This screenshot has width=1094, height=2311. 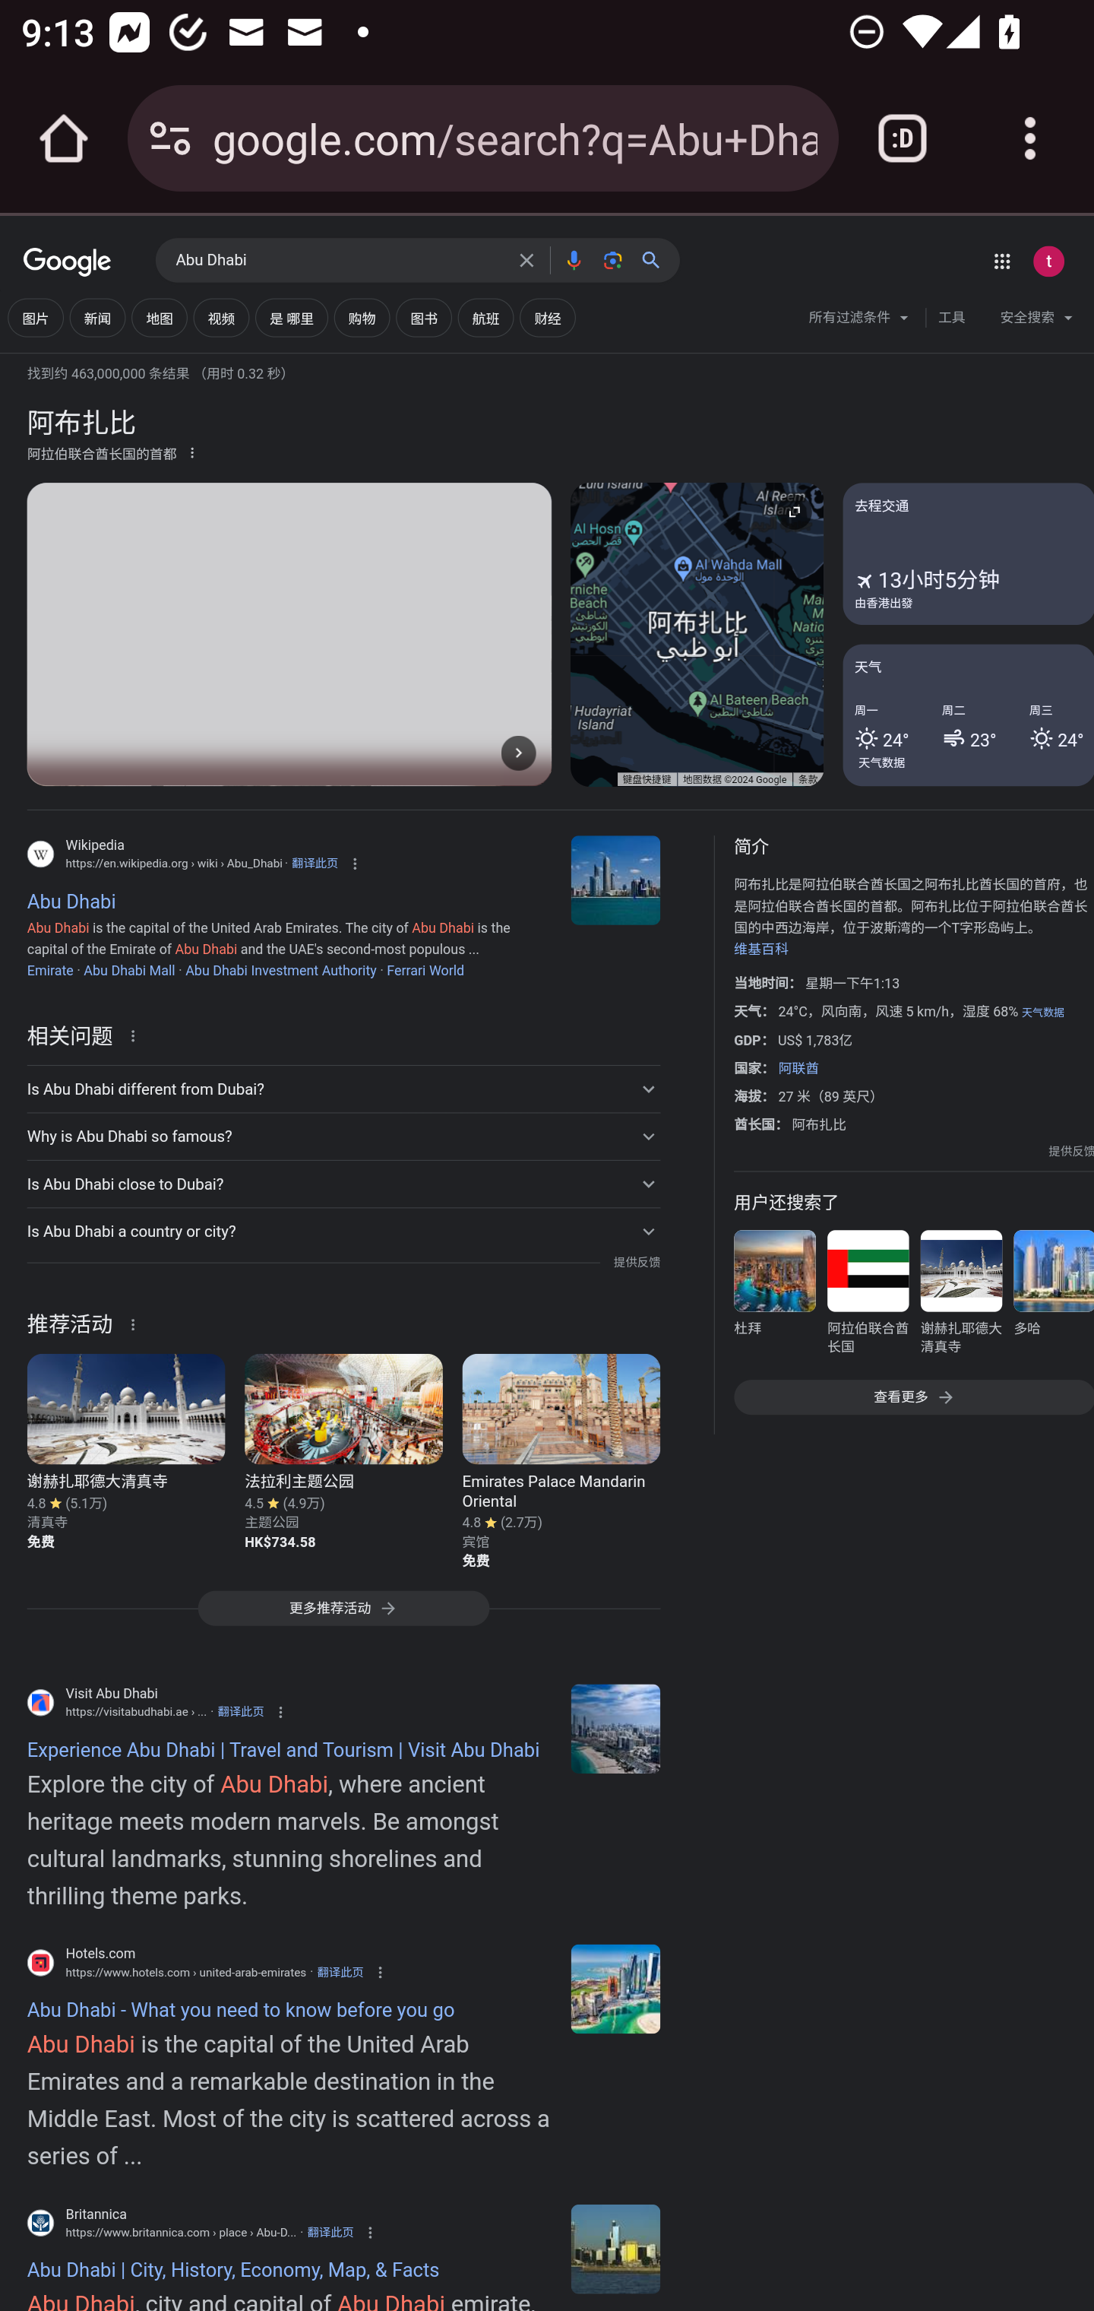 I want to click on 工具, so click(x=951, y=318).